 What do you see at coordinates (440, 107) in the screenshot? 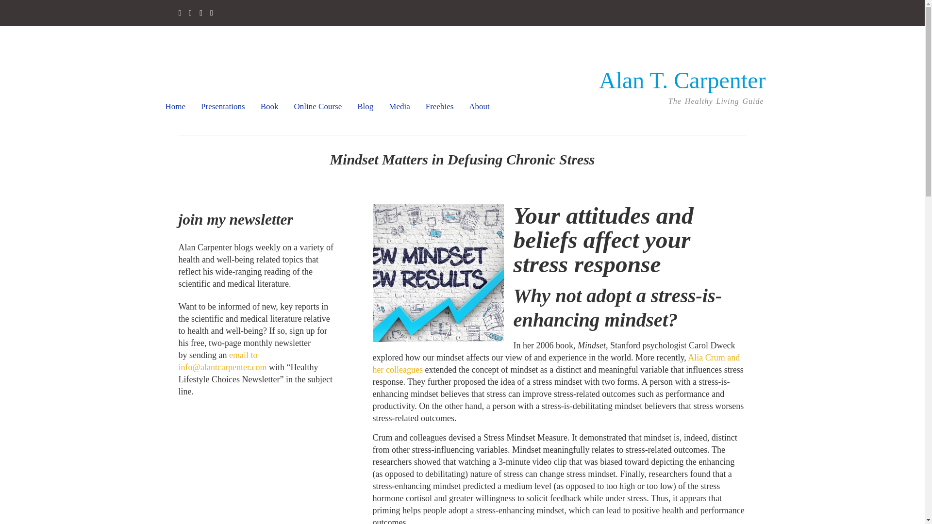
I see `Freebies` at bounding box center [440, 107].